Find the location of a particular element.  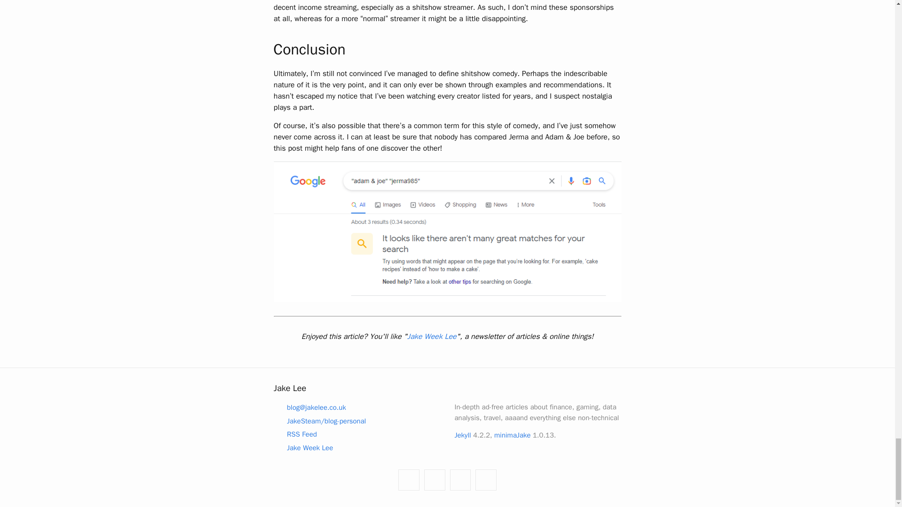

RSS Feed is located at coordinates (295, 434).